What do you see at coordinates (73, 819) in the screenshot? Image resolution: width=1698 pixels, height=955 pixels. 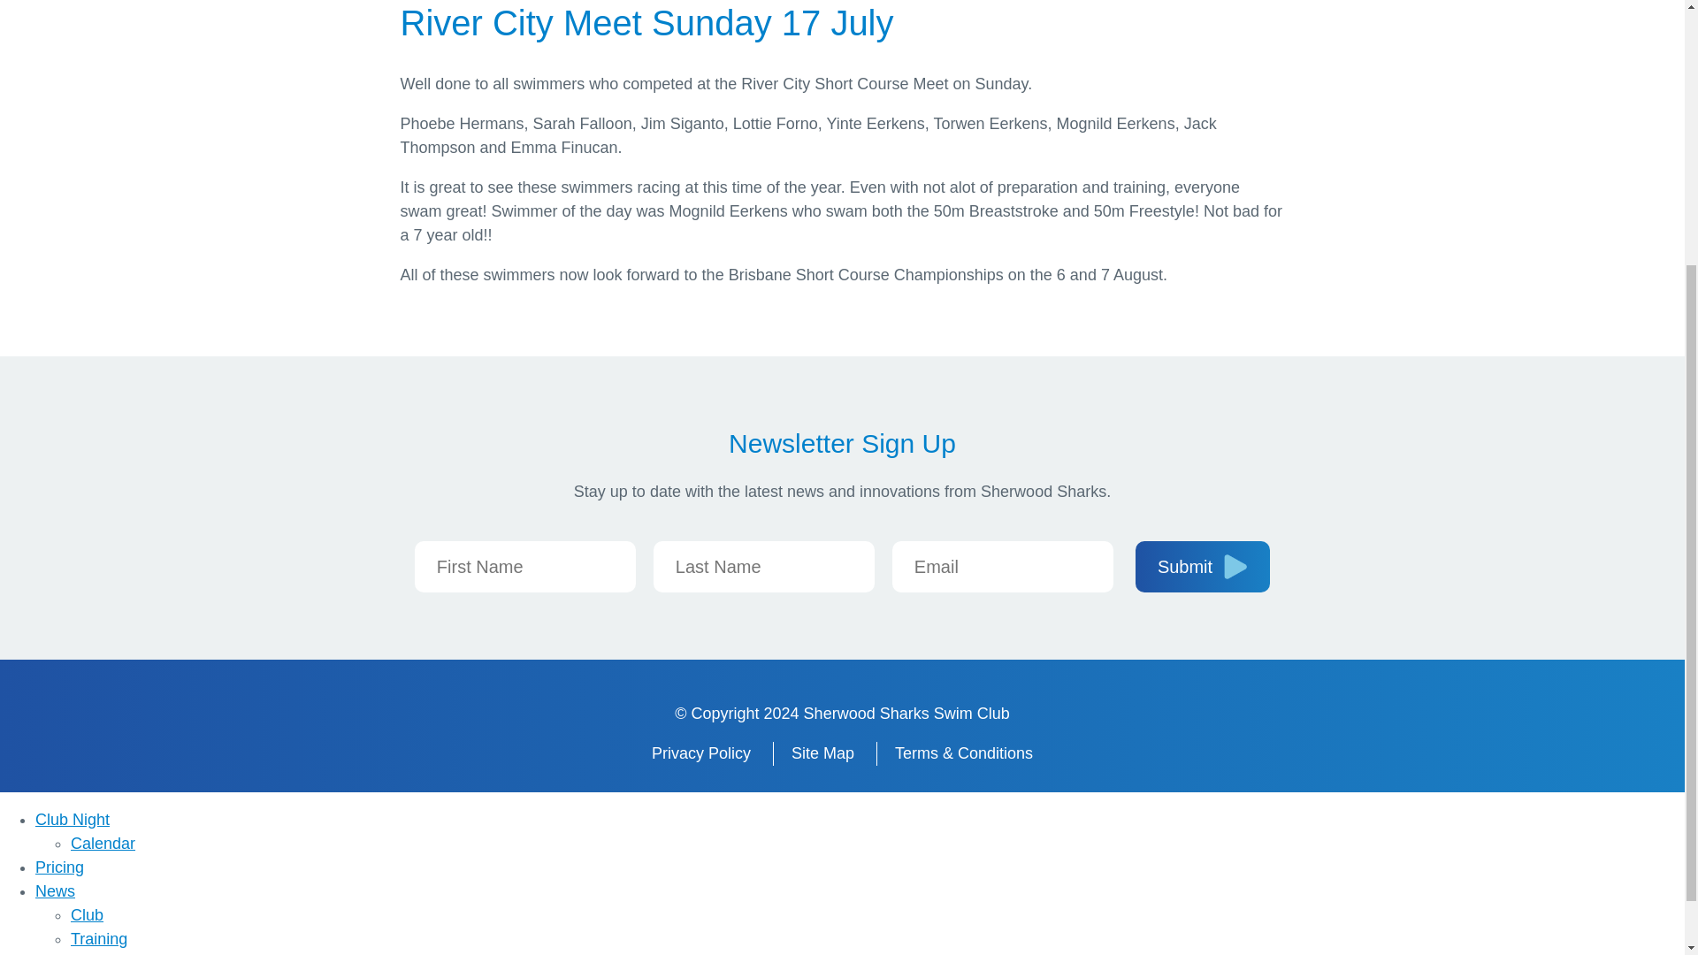 I see `Club Night` at bounding box center [73, 819].